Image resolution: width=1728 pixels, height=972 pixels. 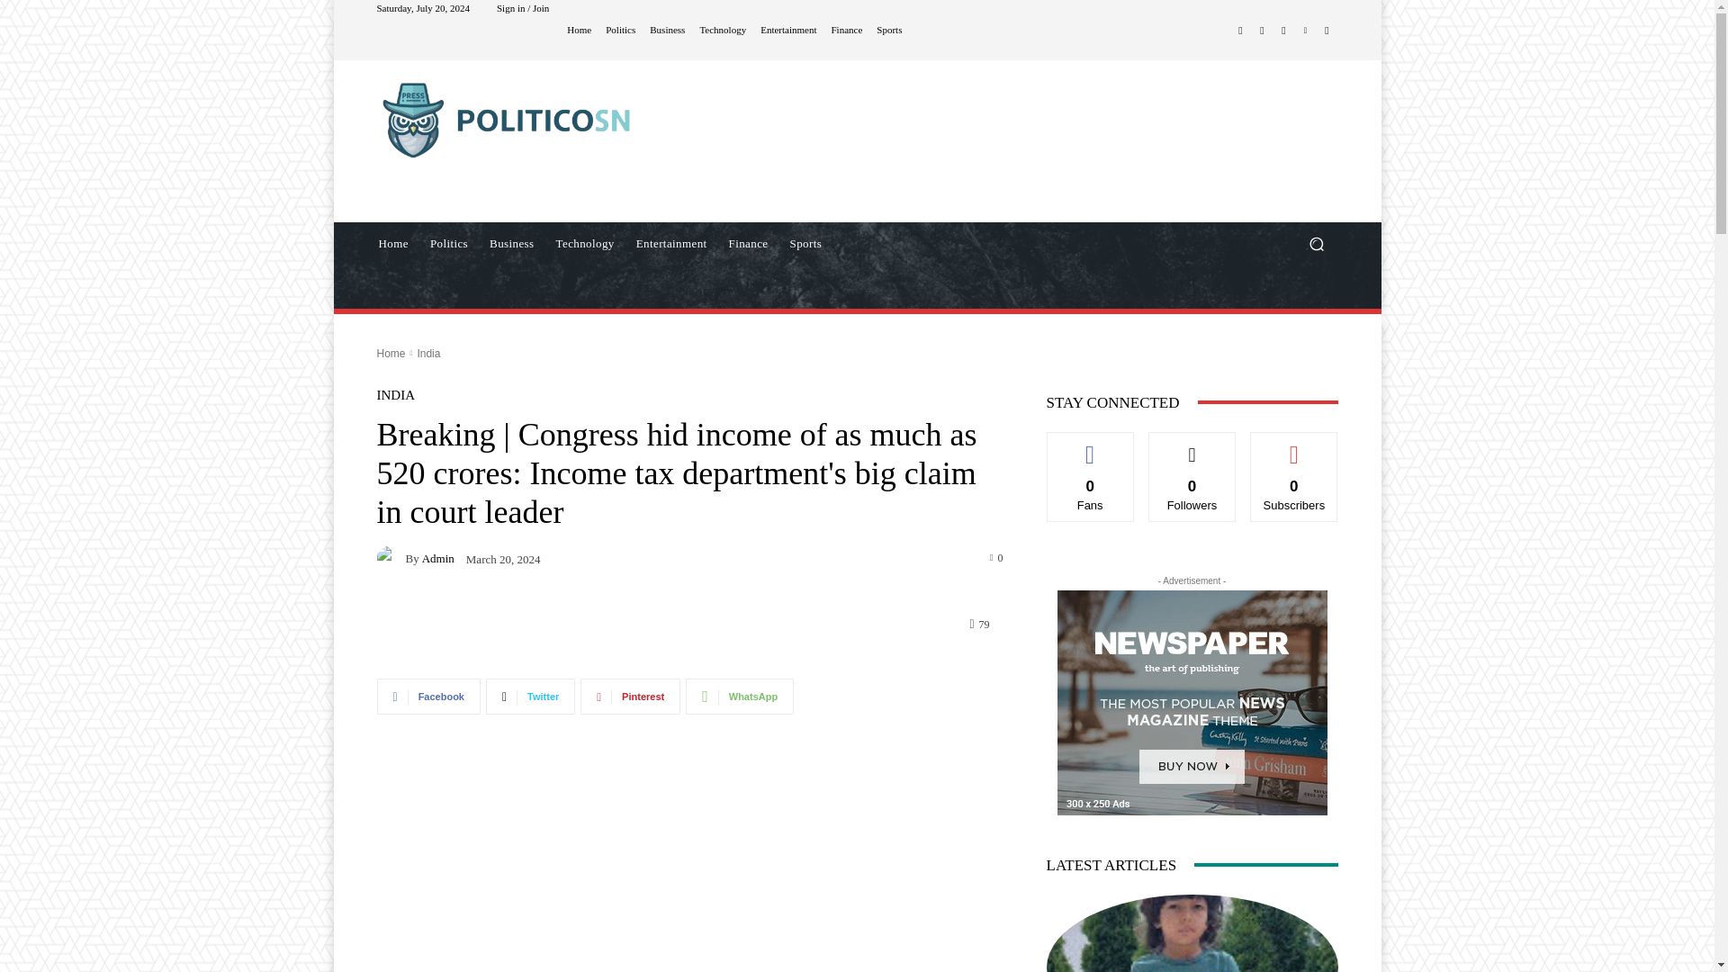 I want to click on View all posts in India, so click(x=428, y=353).